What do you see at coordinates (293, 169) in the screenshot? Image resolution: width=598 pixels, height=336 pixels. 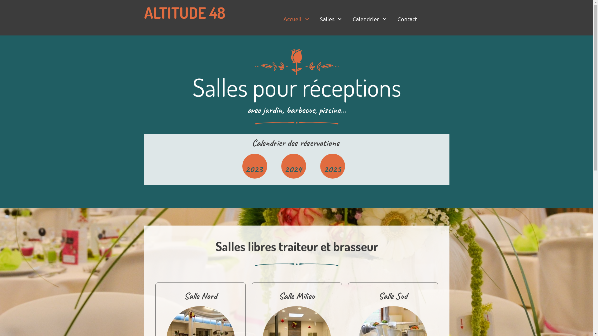 I see `2024` at bounding box center [293, 169].